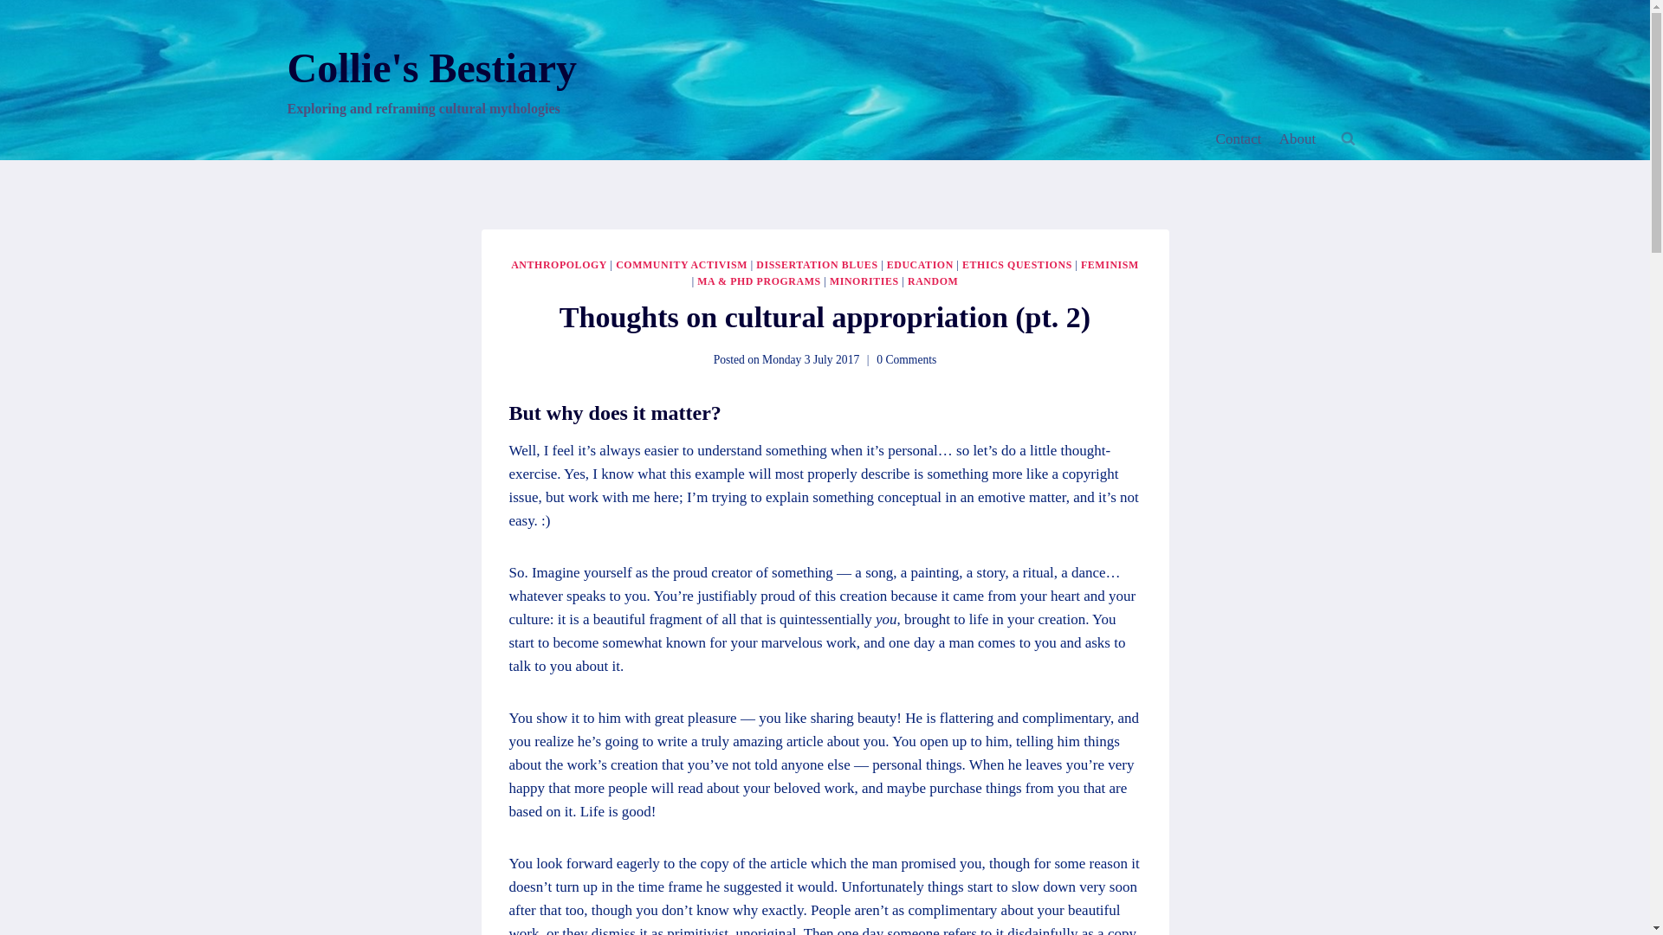 This screenshot has height=935, width=1663. I want to click on EDUCATION, so click(920, 265).